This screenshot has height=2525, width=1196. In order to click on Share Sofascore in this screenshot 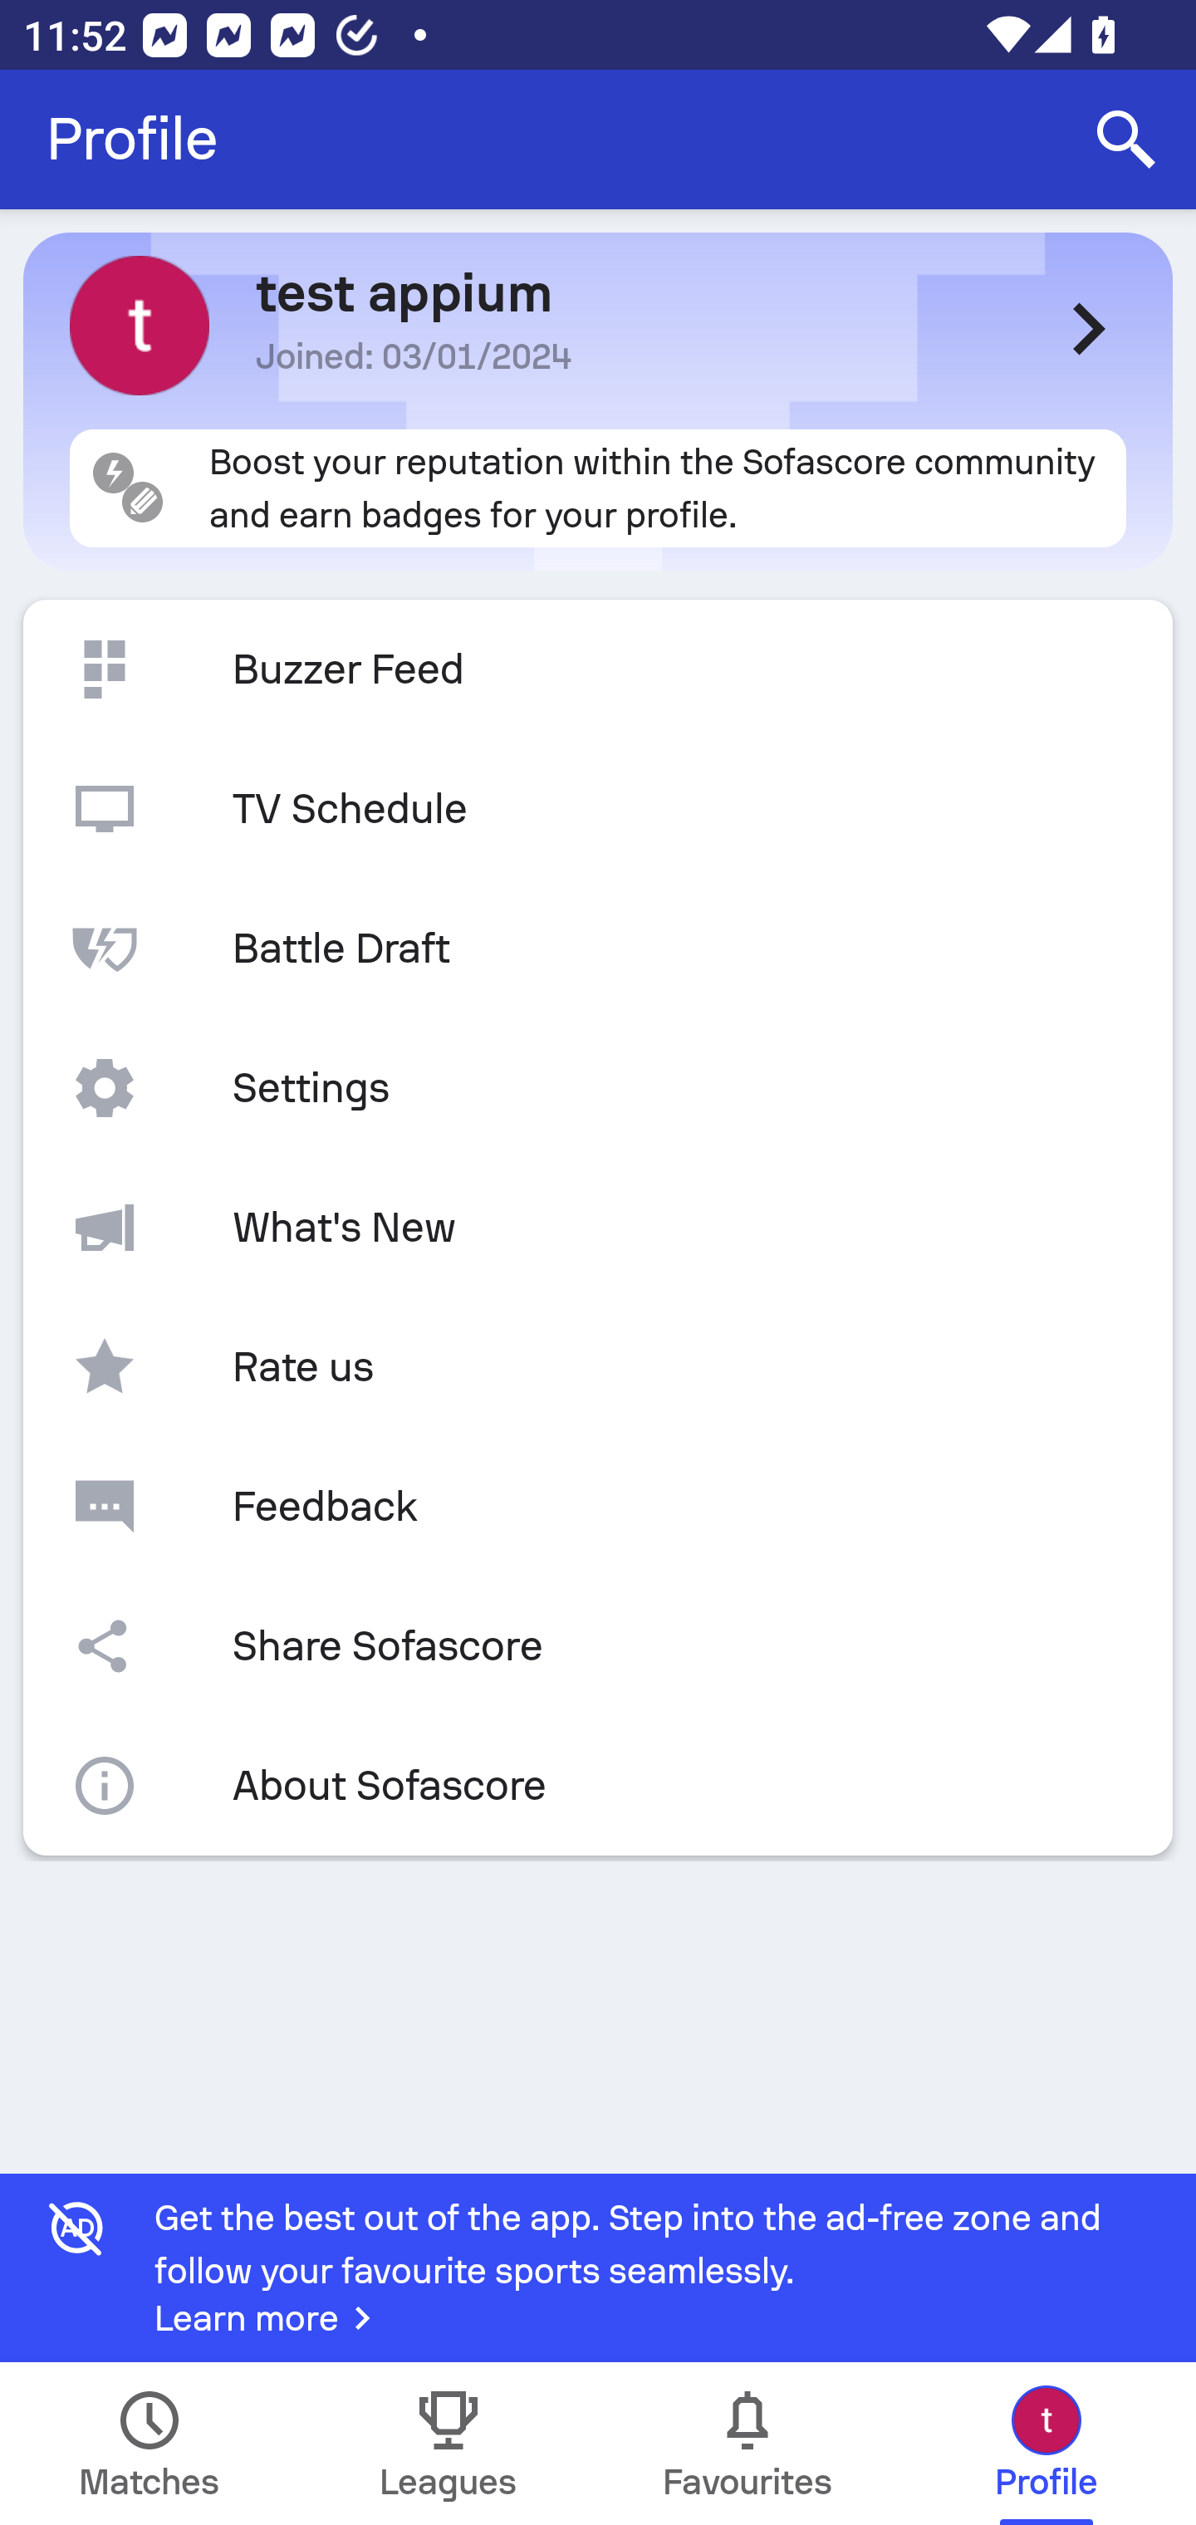, I will do `click(598, 1646)`.